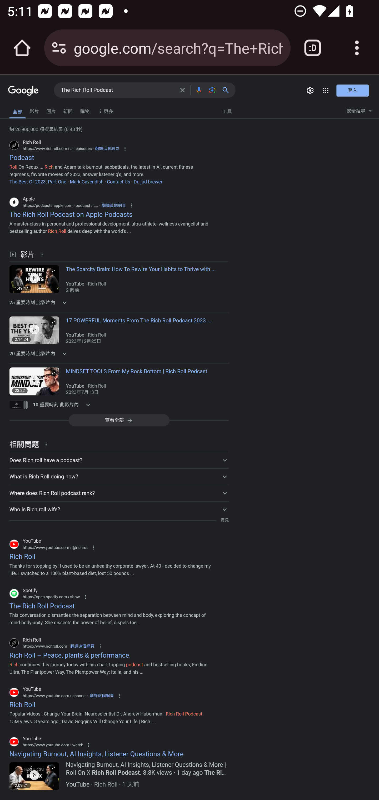  What do you see at coordinates (63, 405) in the screenshot?
I see `10 重要時刻  此影片內` at bounding box center [63, 405].